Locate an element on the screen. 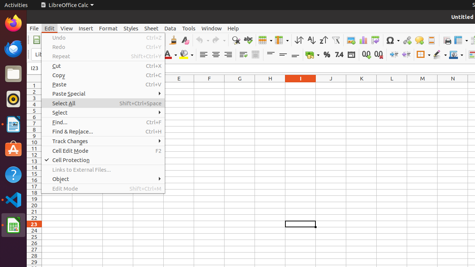 This screenshot has width=475, height=267. N1 is located at coordinates (453, 85).